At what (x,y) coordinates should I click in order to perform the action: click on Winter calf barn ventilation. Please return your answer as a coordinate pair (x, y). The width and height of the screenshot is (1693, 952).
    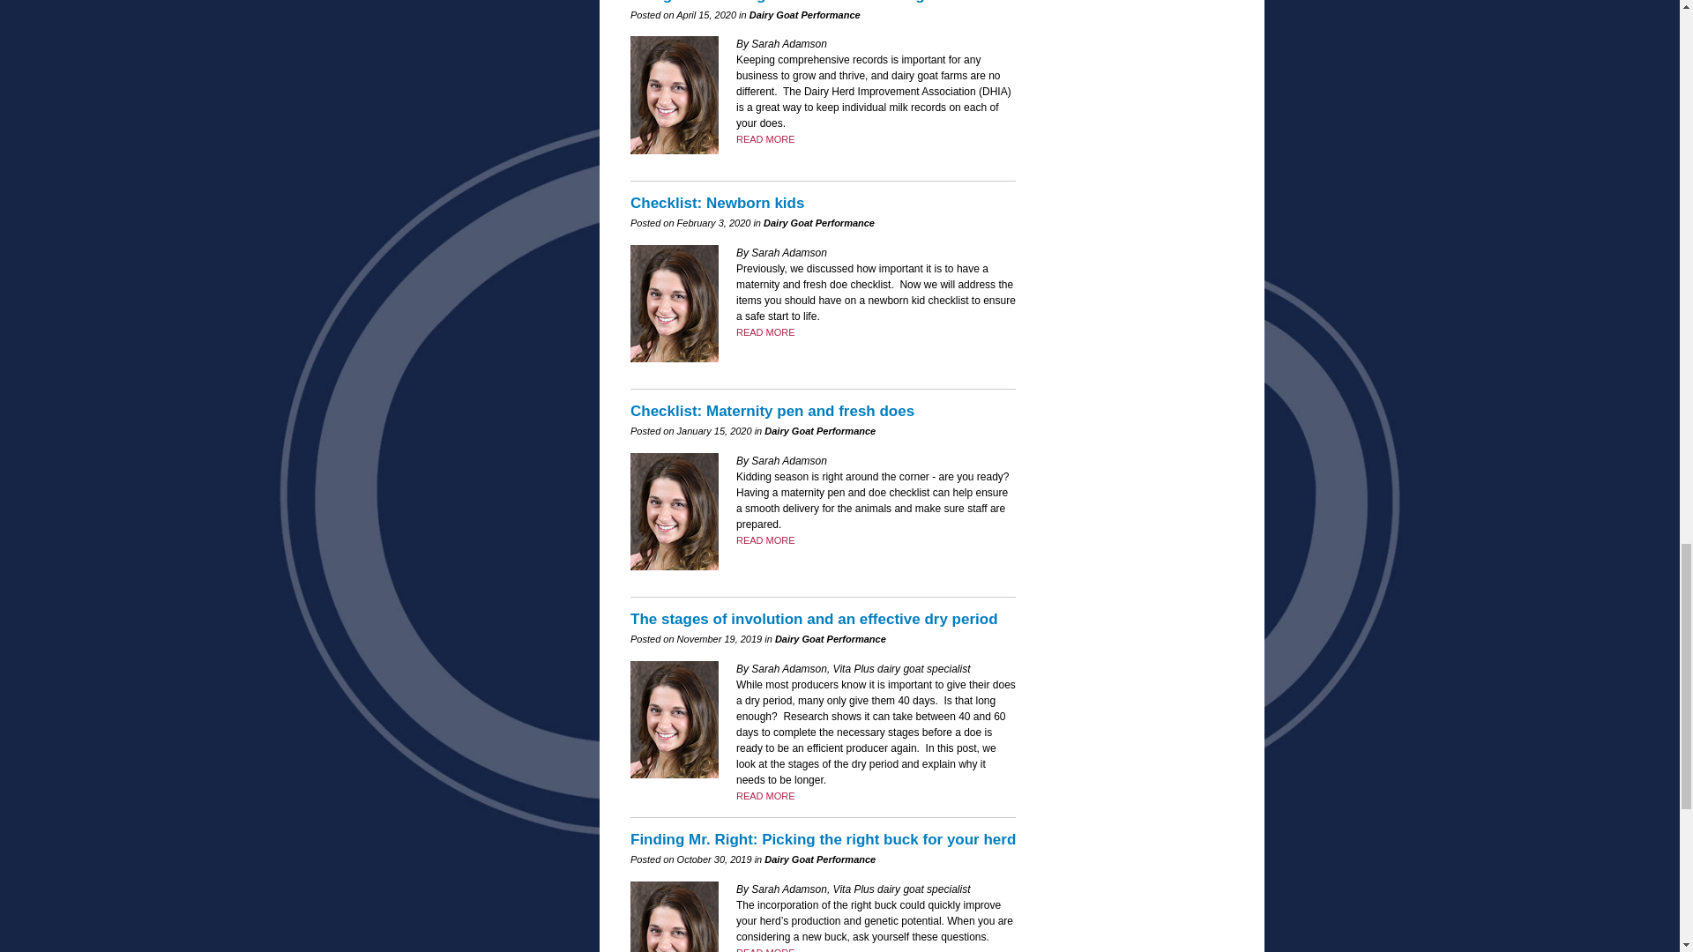
    Looking at the image, I should click on (765, 139).